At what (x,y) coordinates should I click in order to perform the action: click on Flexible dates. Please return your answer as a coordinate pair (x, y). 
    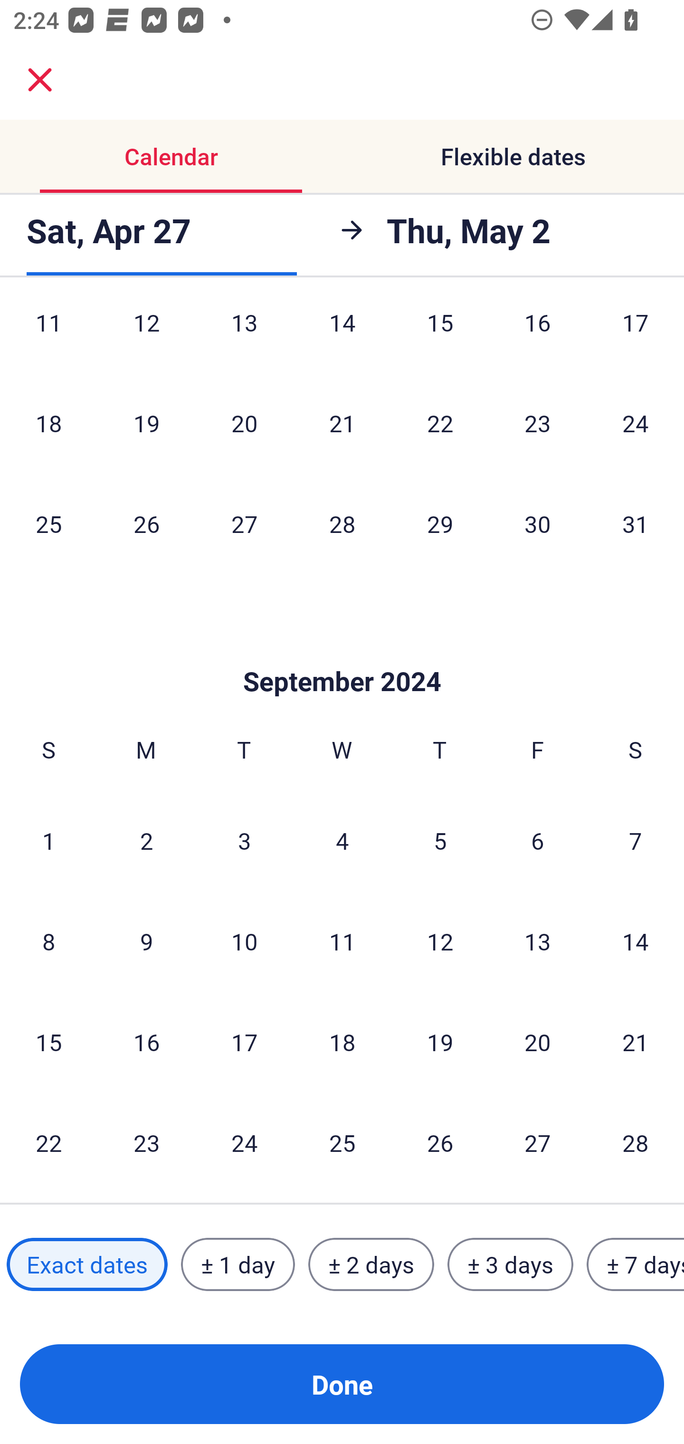
    Looking at the image, I should click on (513, 157).